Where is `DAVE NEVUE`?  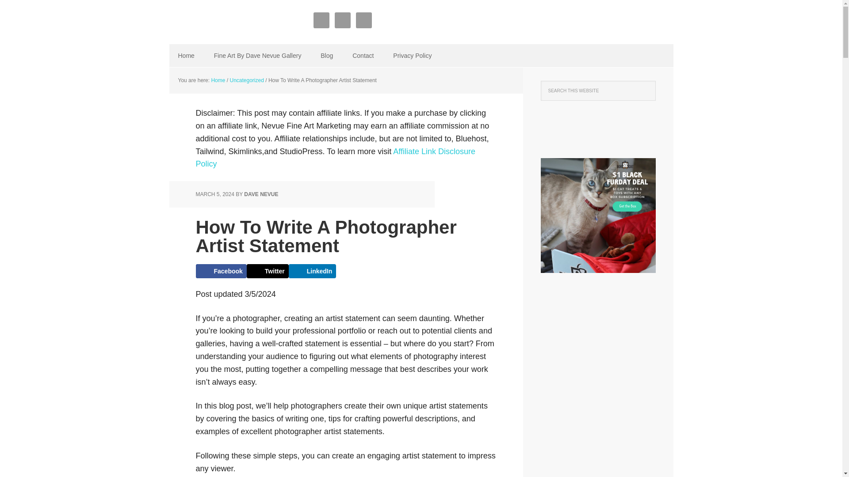
DAVE NEVUE is located at coordinates (261, 194).